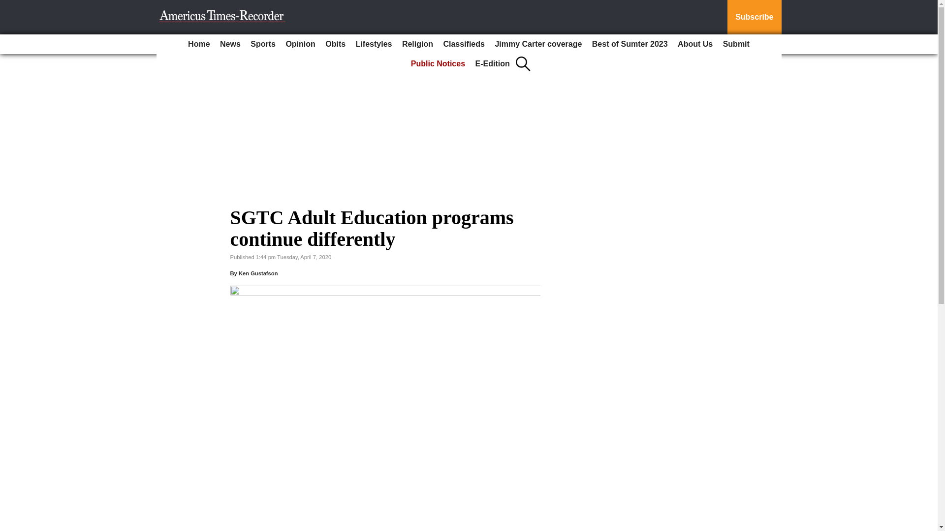 This screenshot has width=945, height=531. Describe the element at coordinates (695, 44) in the screenshot. I see `About Us` at that location.